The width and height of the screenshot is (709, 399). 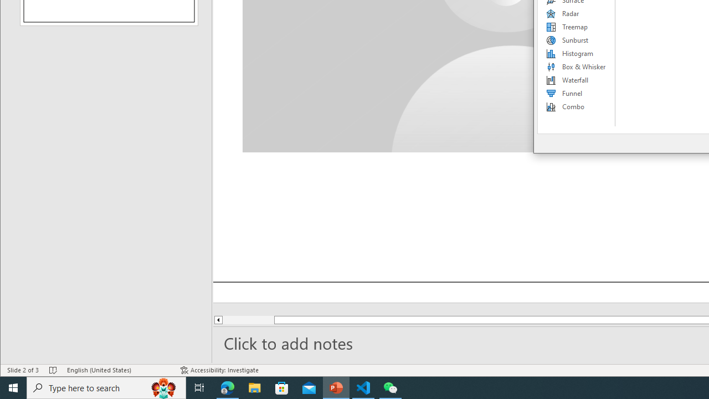 What do you see at coordinates (199, 388) in the screenshot?
I see `Task View` at bounding box center [199, 388].